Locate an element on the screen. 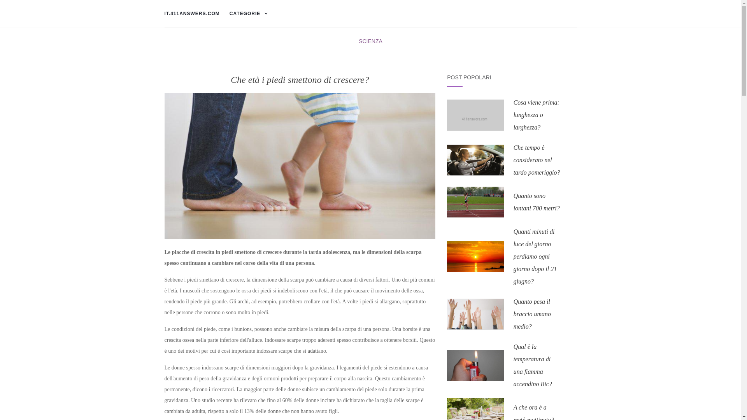  Quanto sono lontani 700 metri? is located at coordinates (537, 202).